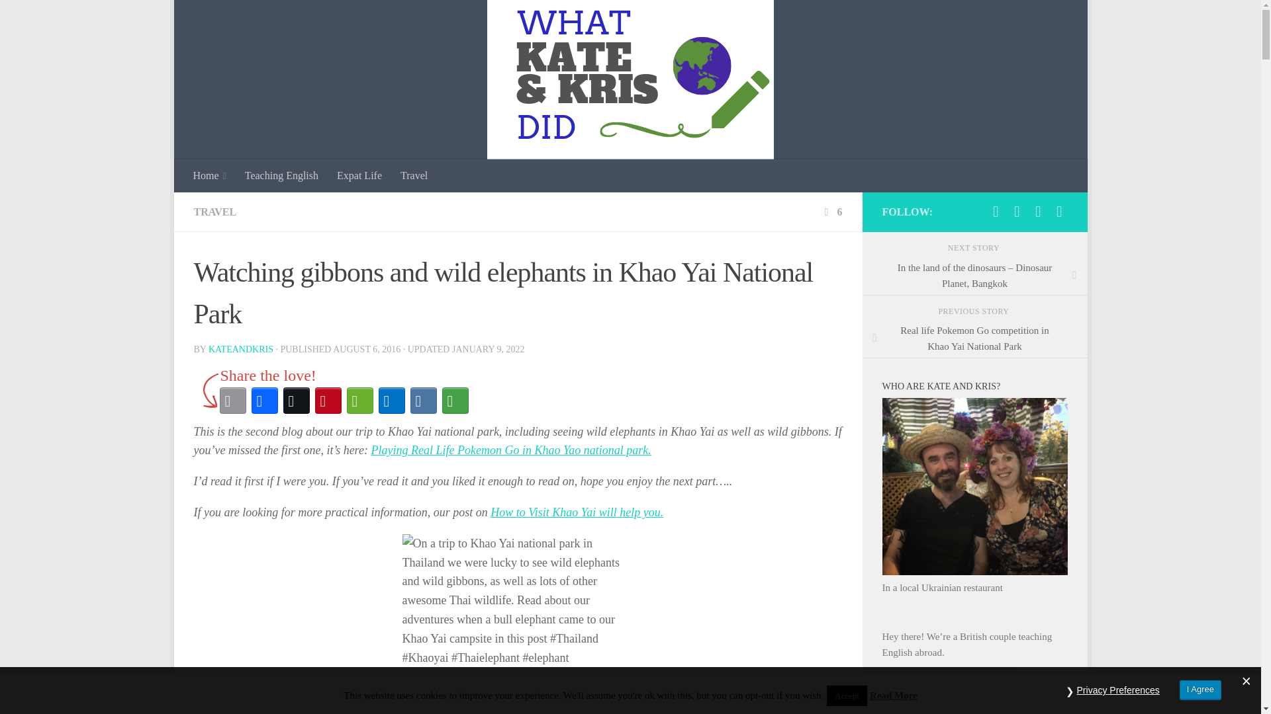 This screenshot has width=1271, height=714. Describe the element at coordinates (233, 401) in the screenshot. I see `Email This` at that location.